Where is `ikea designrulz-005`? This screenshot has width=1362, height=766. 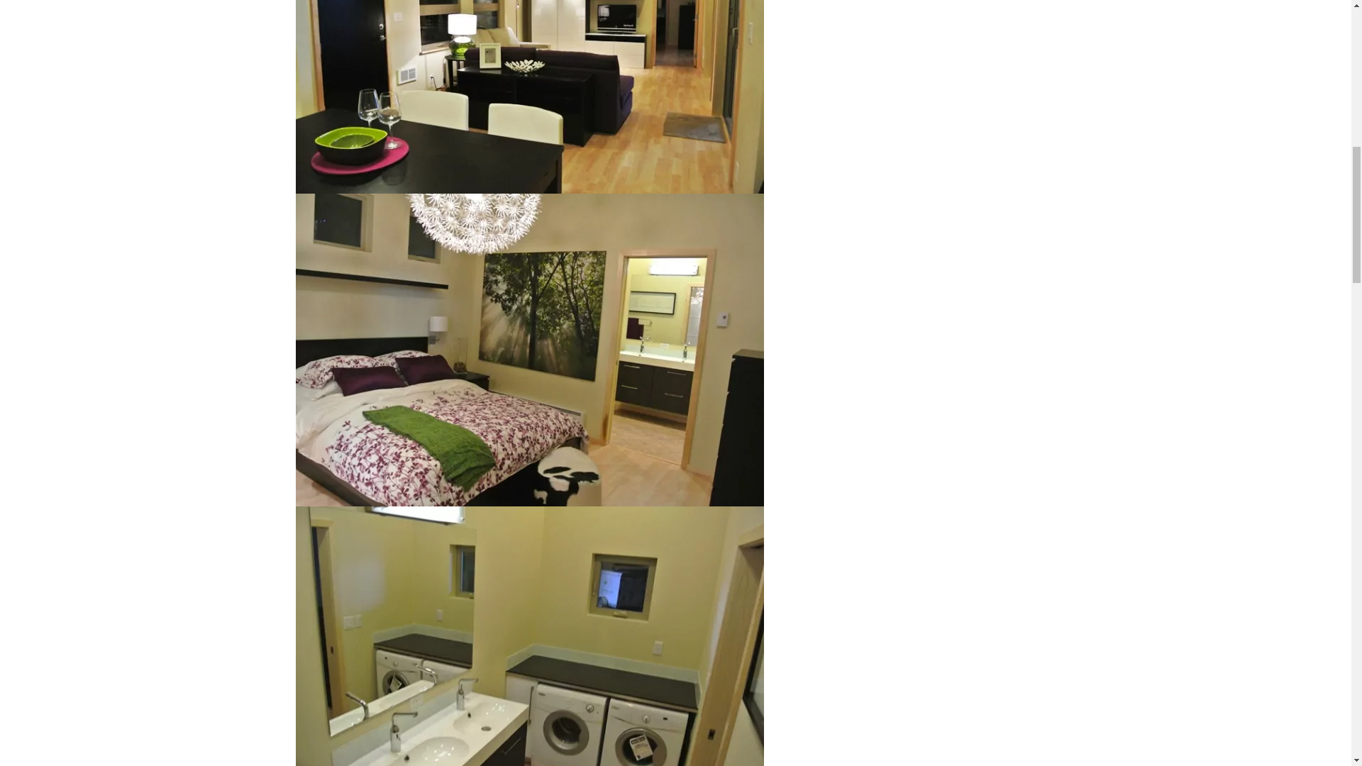
ikea designrulz-005 is located at coordinates (529, 661).